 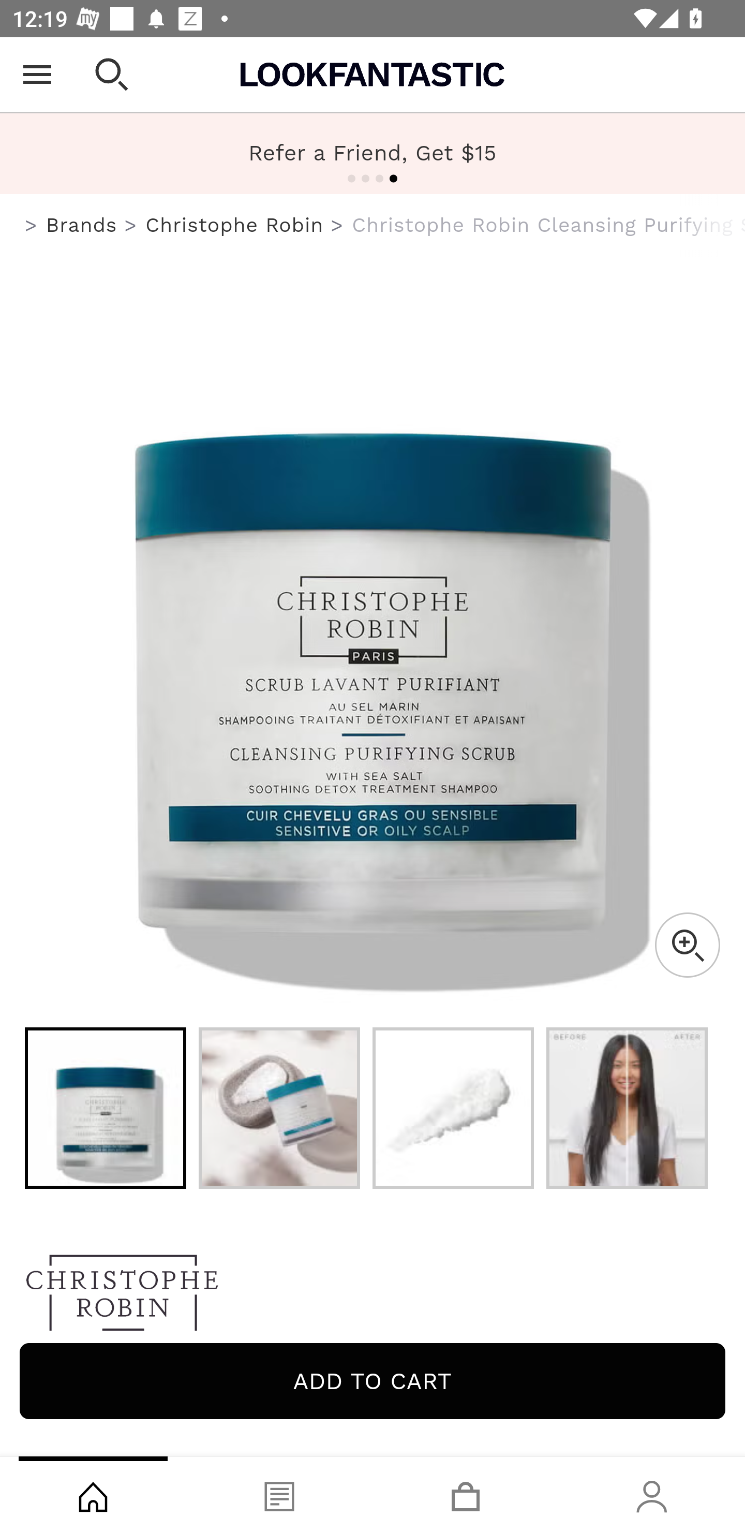 I want to click on Open search, so click(x=112, y=75).